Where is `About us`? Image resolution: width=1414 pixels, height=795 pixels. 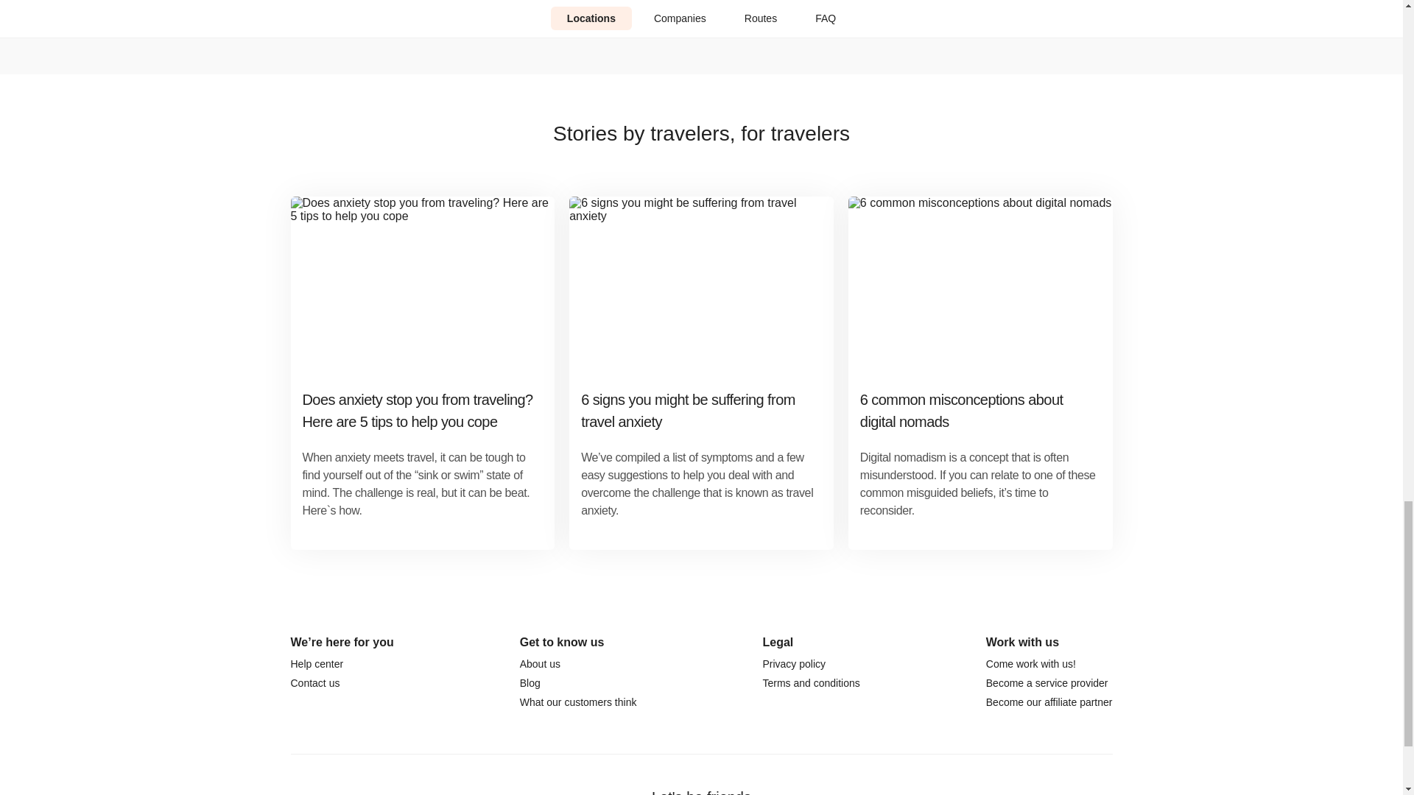
About us is located at coordinates (540, 664).